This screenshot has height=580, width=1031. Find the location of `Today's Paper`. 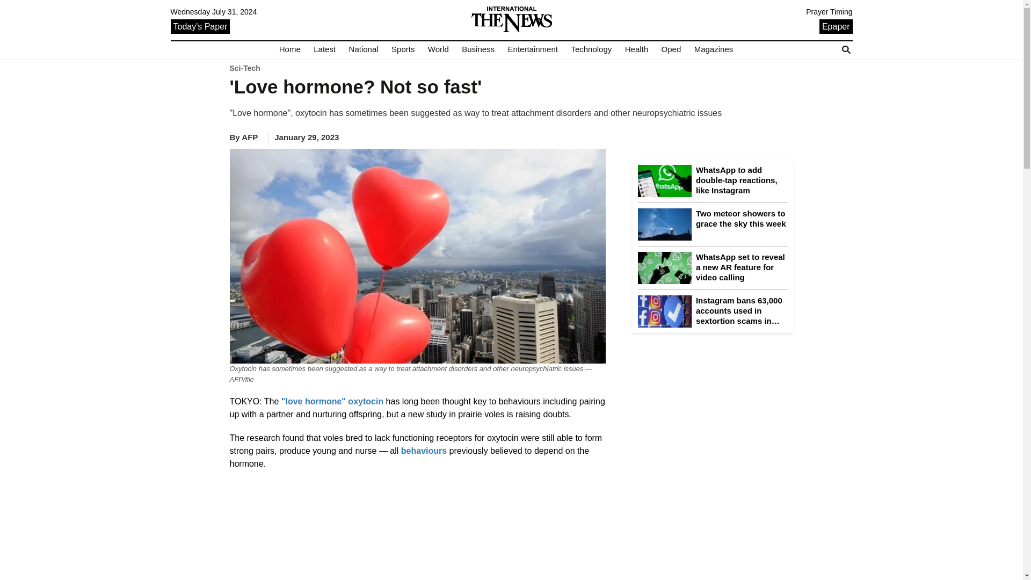

Today's Paper is located at coordinates (200, 26).